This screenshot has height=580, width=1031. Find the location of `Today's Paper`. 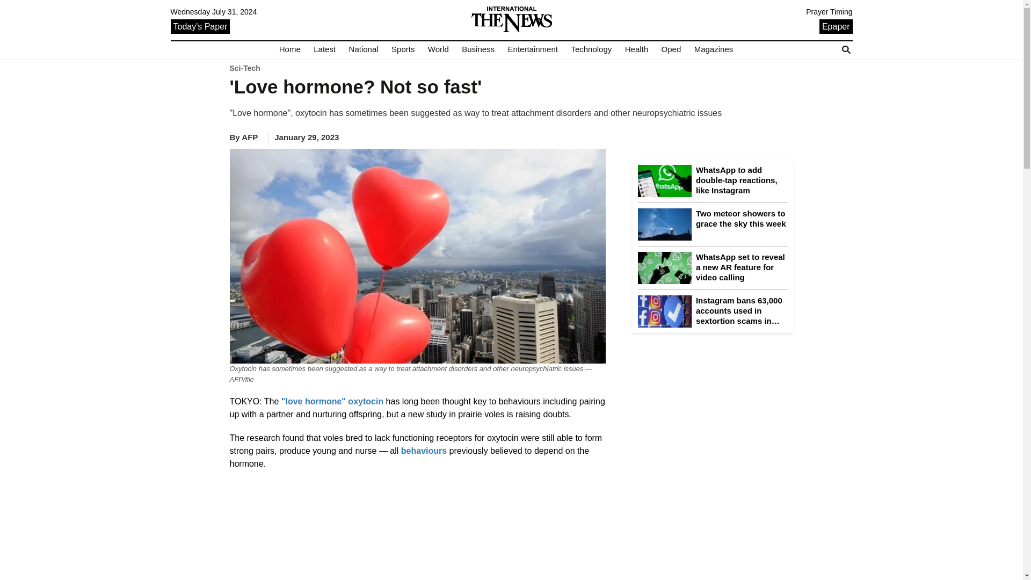

Today's Paper is located at coordinates (200, 26).